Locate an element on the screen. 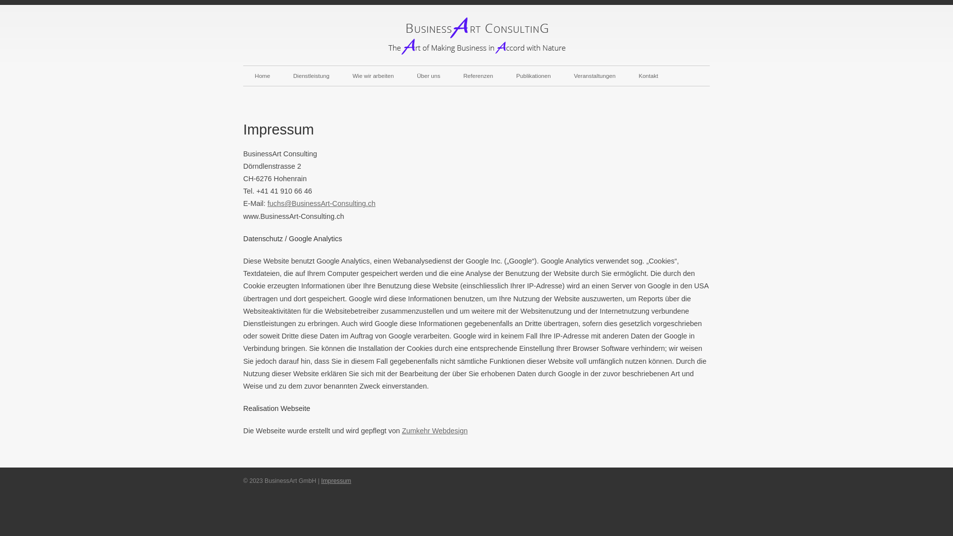  Impressum is located at coordinates (337, 481).